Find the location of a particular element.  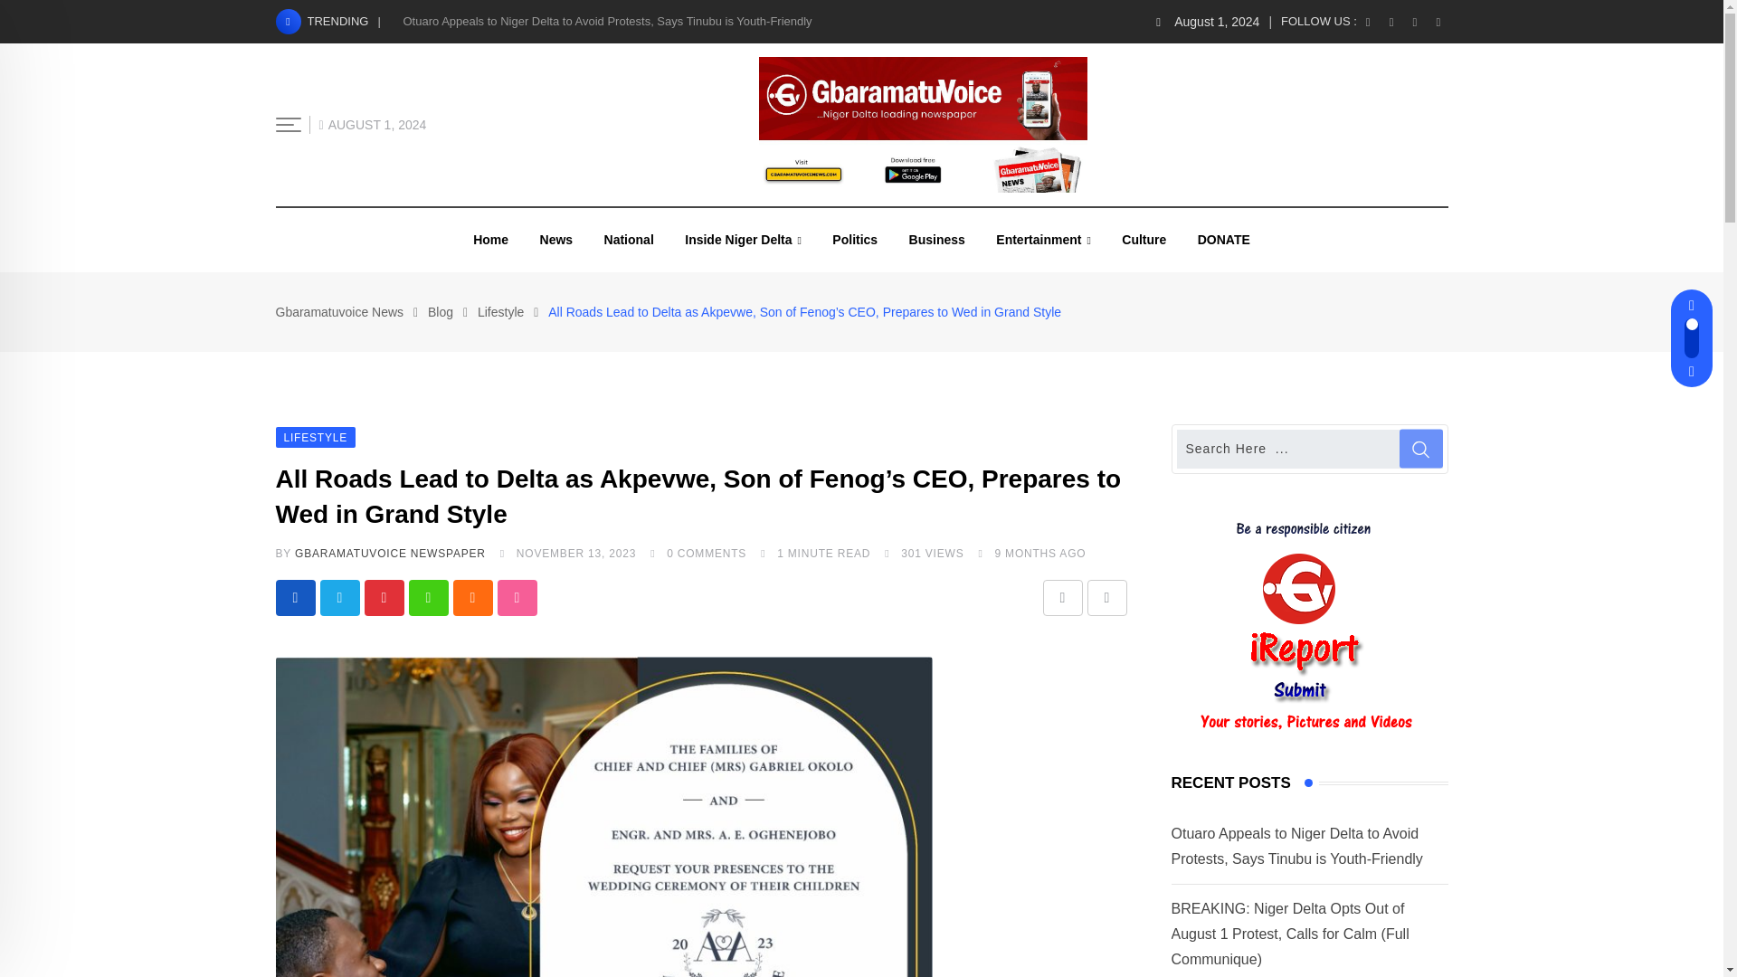

Go to Blog. is located at coordinates (440, 311).